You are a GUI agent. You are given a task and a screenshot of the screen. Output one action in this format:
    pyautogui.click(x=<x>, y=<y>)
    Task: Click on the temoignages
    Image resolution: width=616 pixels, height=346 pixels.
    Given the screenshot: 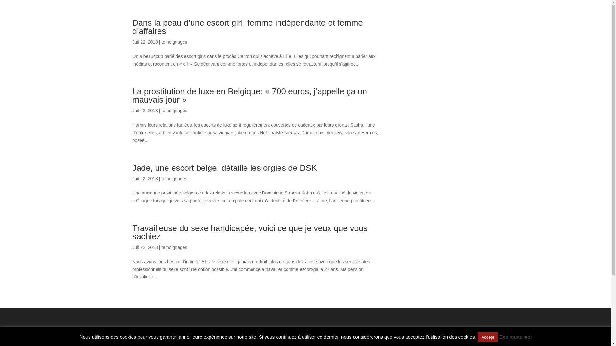 What is the action you would take?
    pyautogui.click(x=174, y=42)
    